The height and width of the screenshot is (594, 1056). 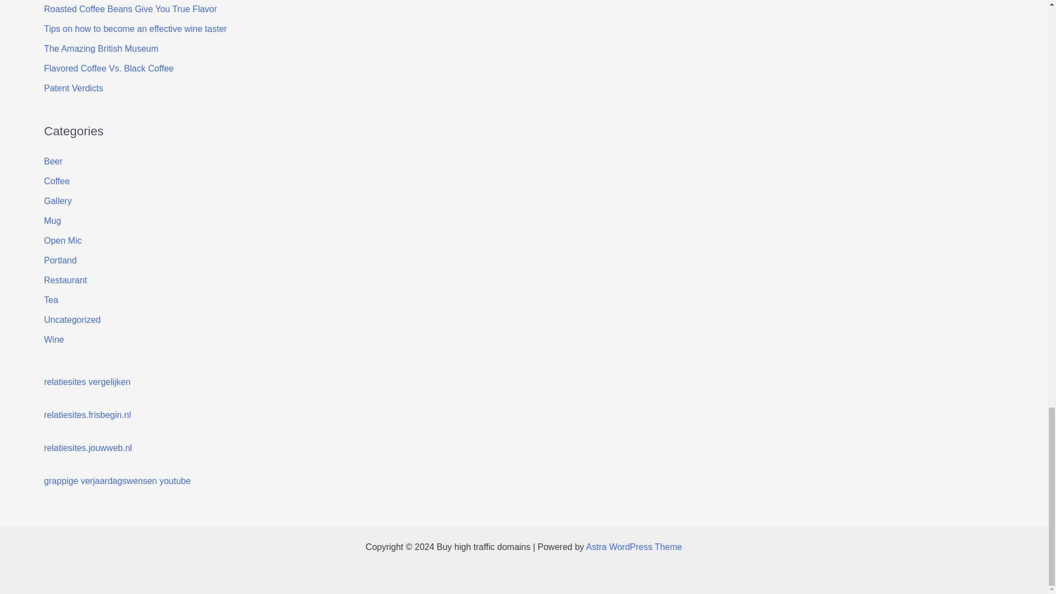 What do you see at coordinates (101, 48) in the screenshot?
I see `The Amazing British Museum` at bounding box center [101, 48].